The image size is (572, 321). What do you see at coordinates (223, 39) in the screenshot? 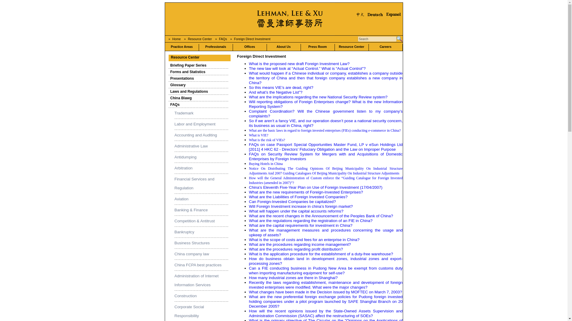
I see `FAQs` at bounding box center [223, 39].